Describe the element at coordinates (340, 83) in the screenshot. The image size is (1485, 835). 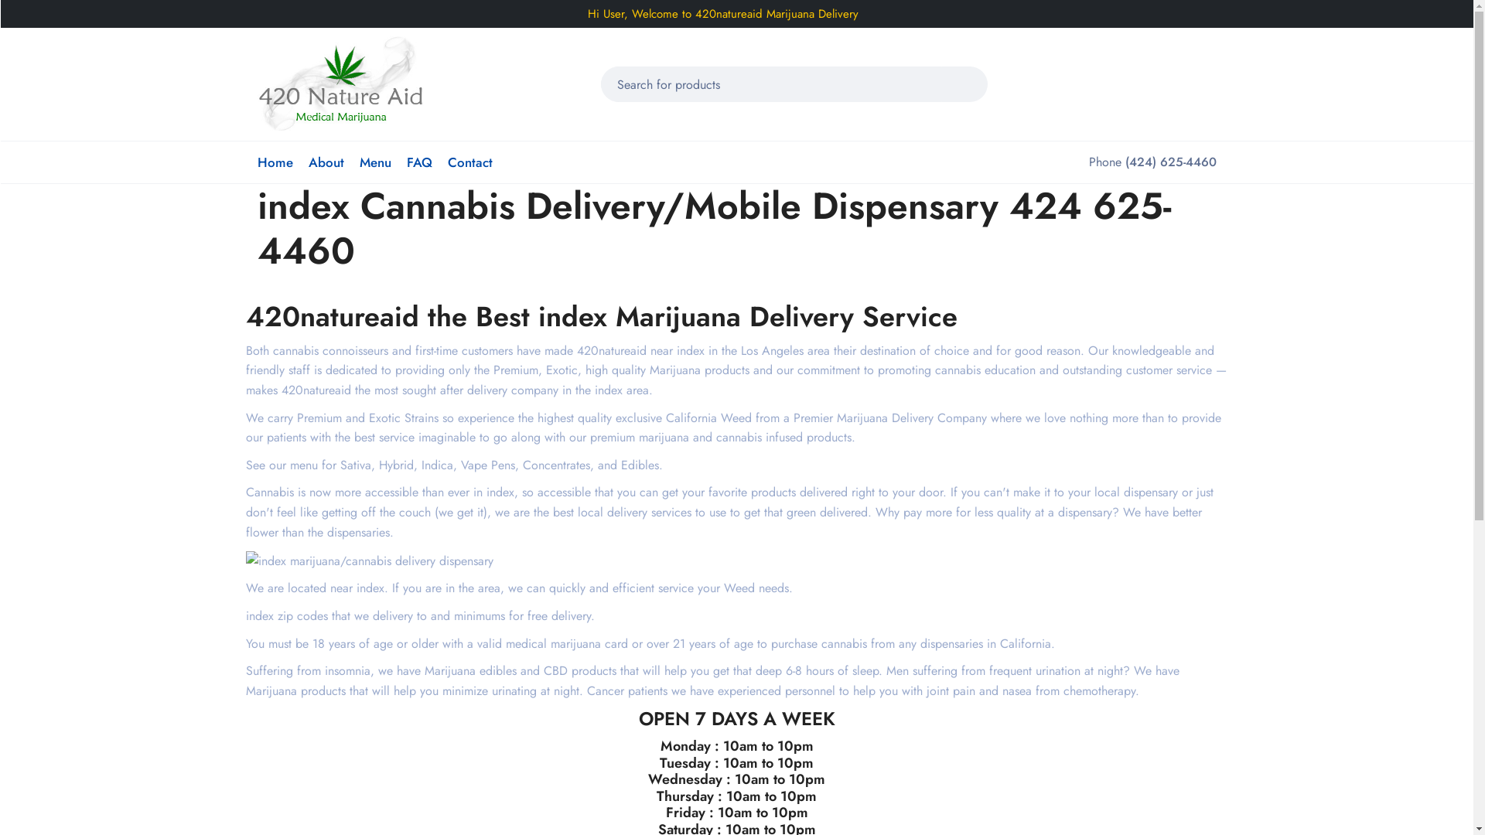
I see `420natureaid Home` at that location.